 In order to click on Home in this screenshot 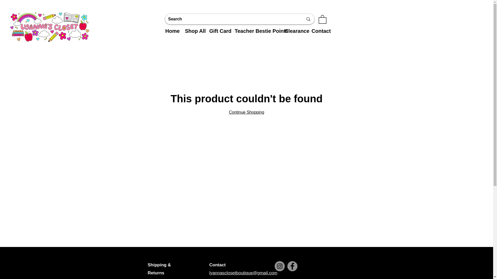, I will do `click(171, 31)`.